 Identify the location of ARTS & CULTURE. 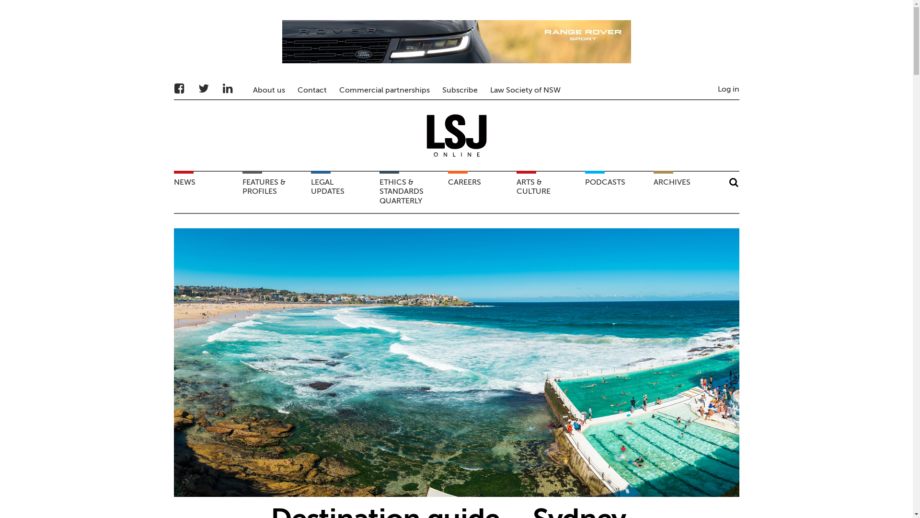
(548, 192).